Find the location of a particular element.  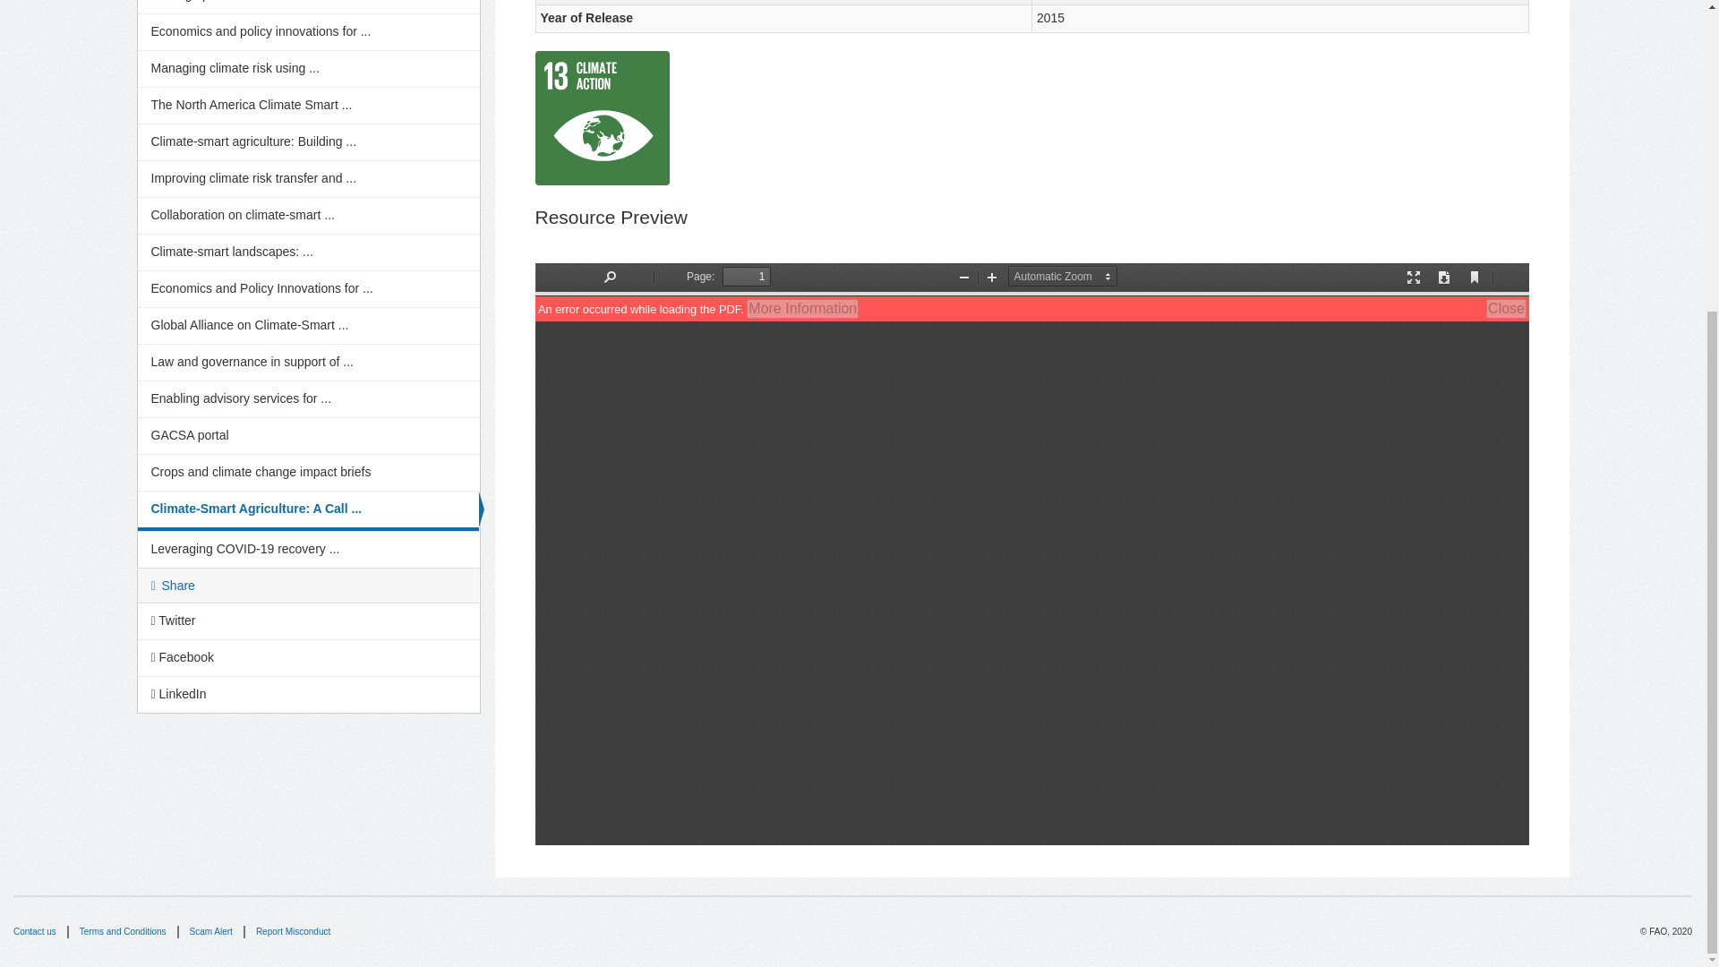

Economics and policy innovations for ... is located at coordinates (308, 32).